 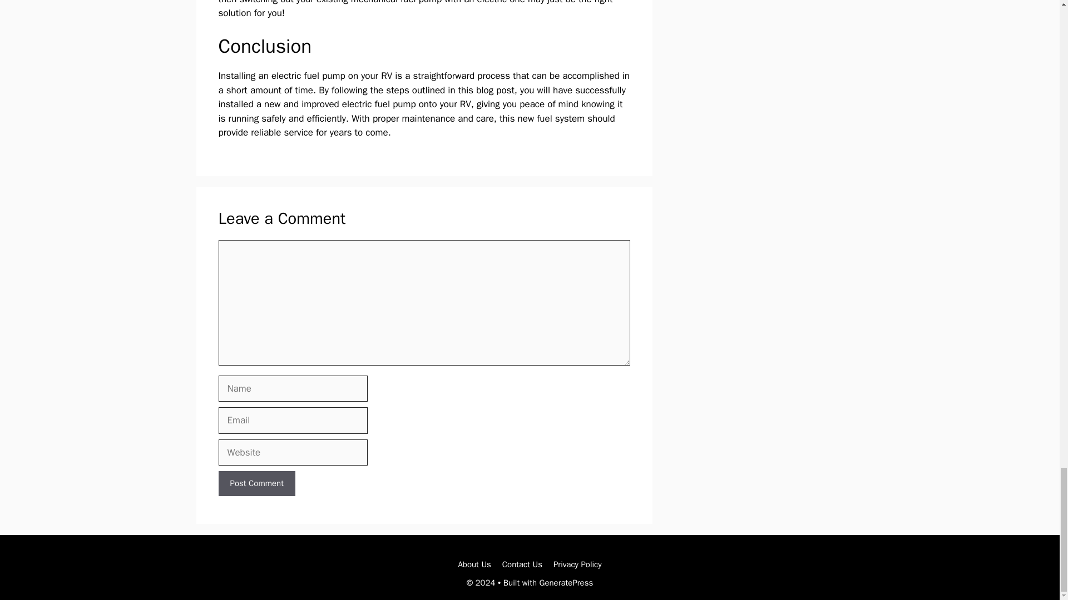 What do you see at coordinates (256, 483) in the screenshot?
I see `Post Comment` at bounding box center [256, 483].